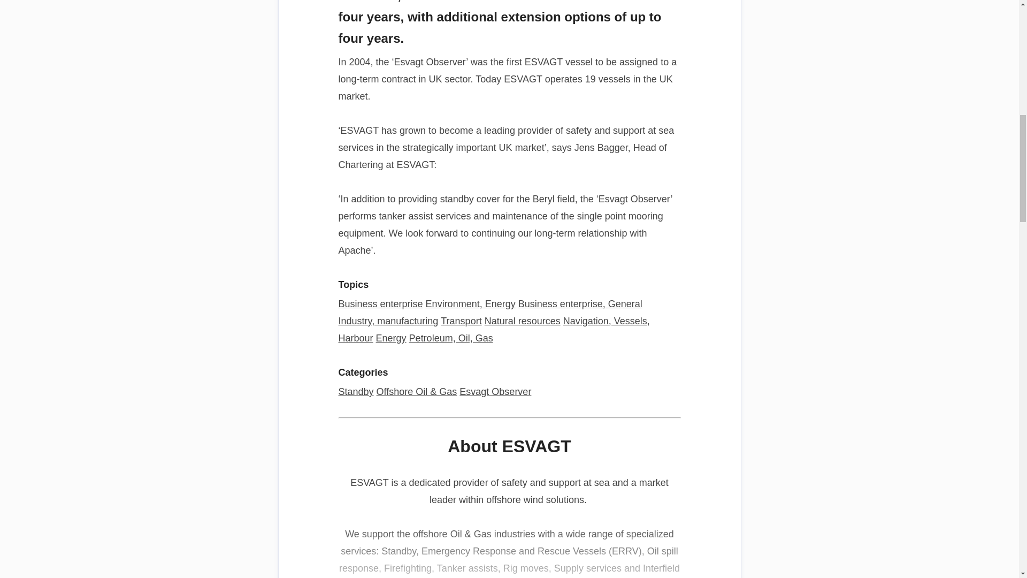 The height and width of the screenshot is (578, 1027). Describe the element at coordinates (471, 304) in the screenshot. I see `Environment, Energy` at that location.